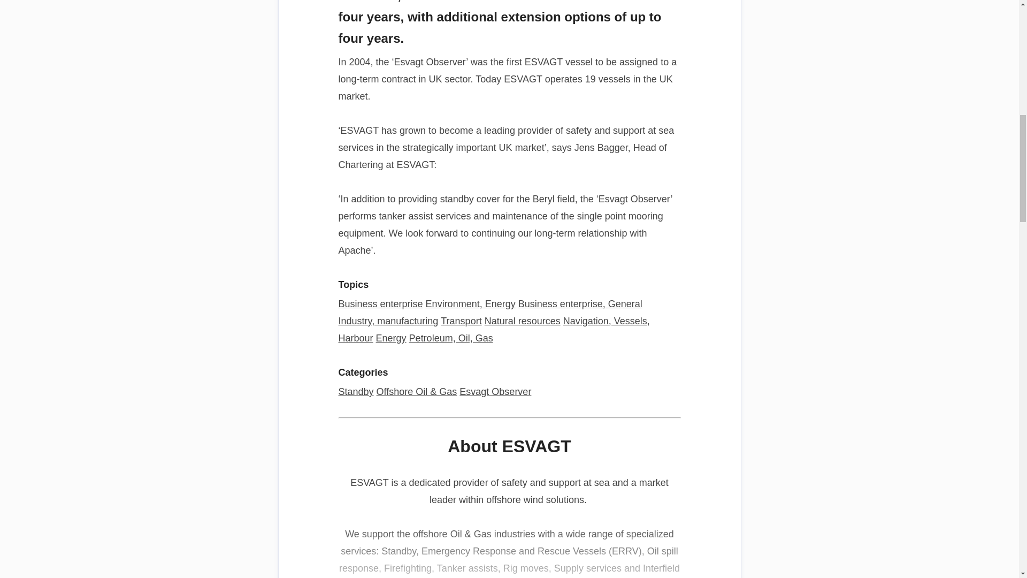 The height and width of the screenshot is (578, 1027). Describe the element at coordinates (471, 304) in the screenshot. I see `Environment, Energy` at that location.